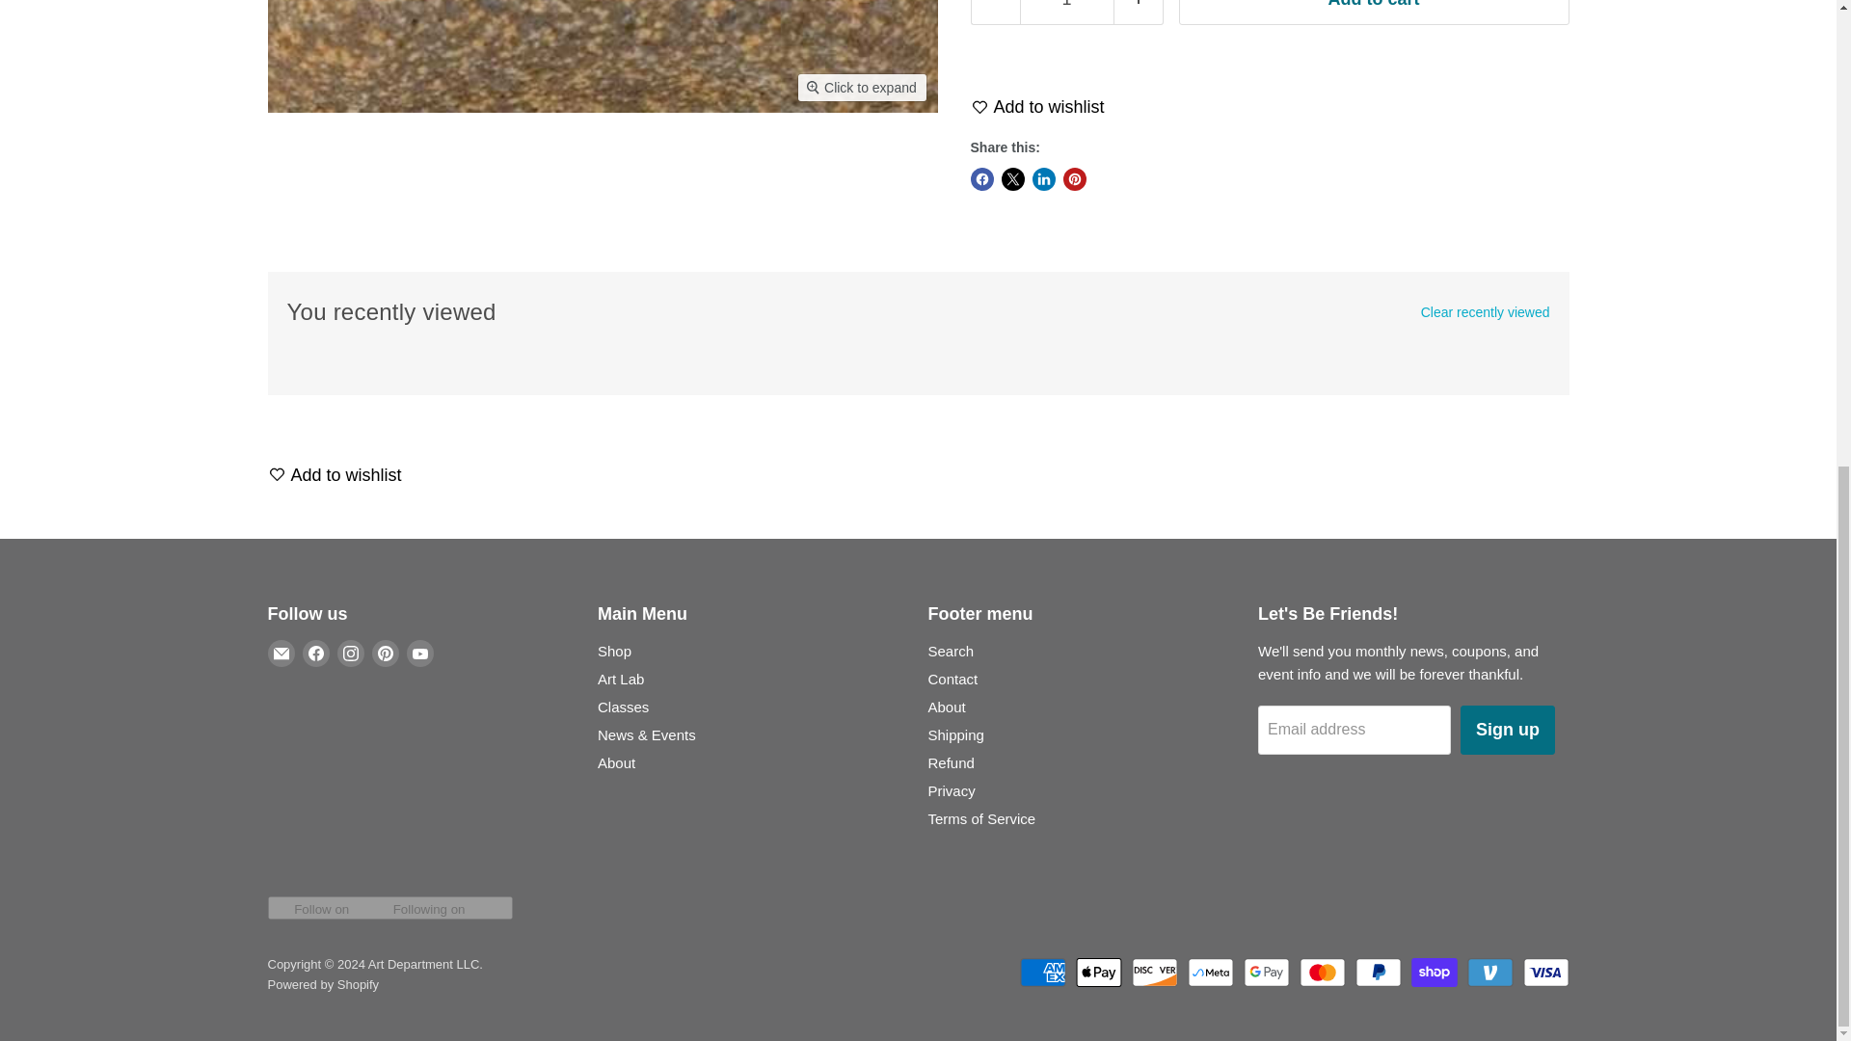 Image resolution: width=1851 pixels, height=1041 pixels. What do you see at coordinates (282, 654) in the screenshot?
I see `Email` at bounding box center [282, 654].